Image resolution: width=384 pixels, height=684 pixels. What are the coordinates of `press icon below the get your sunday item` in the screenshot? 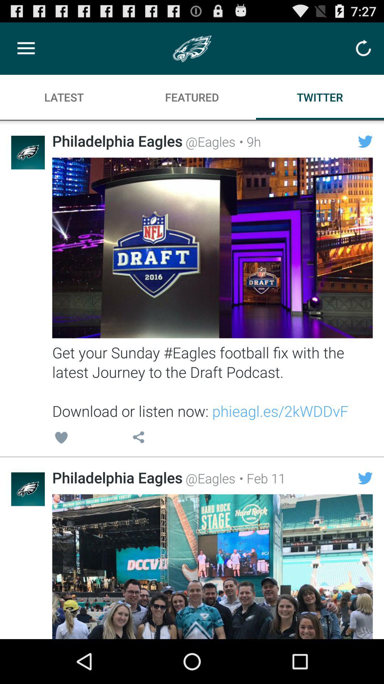 It's located at (138, 439).